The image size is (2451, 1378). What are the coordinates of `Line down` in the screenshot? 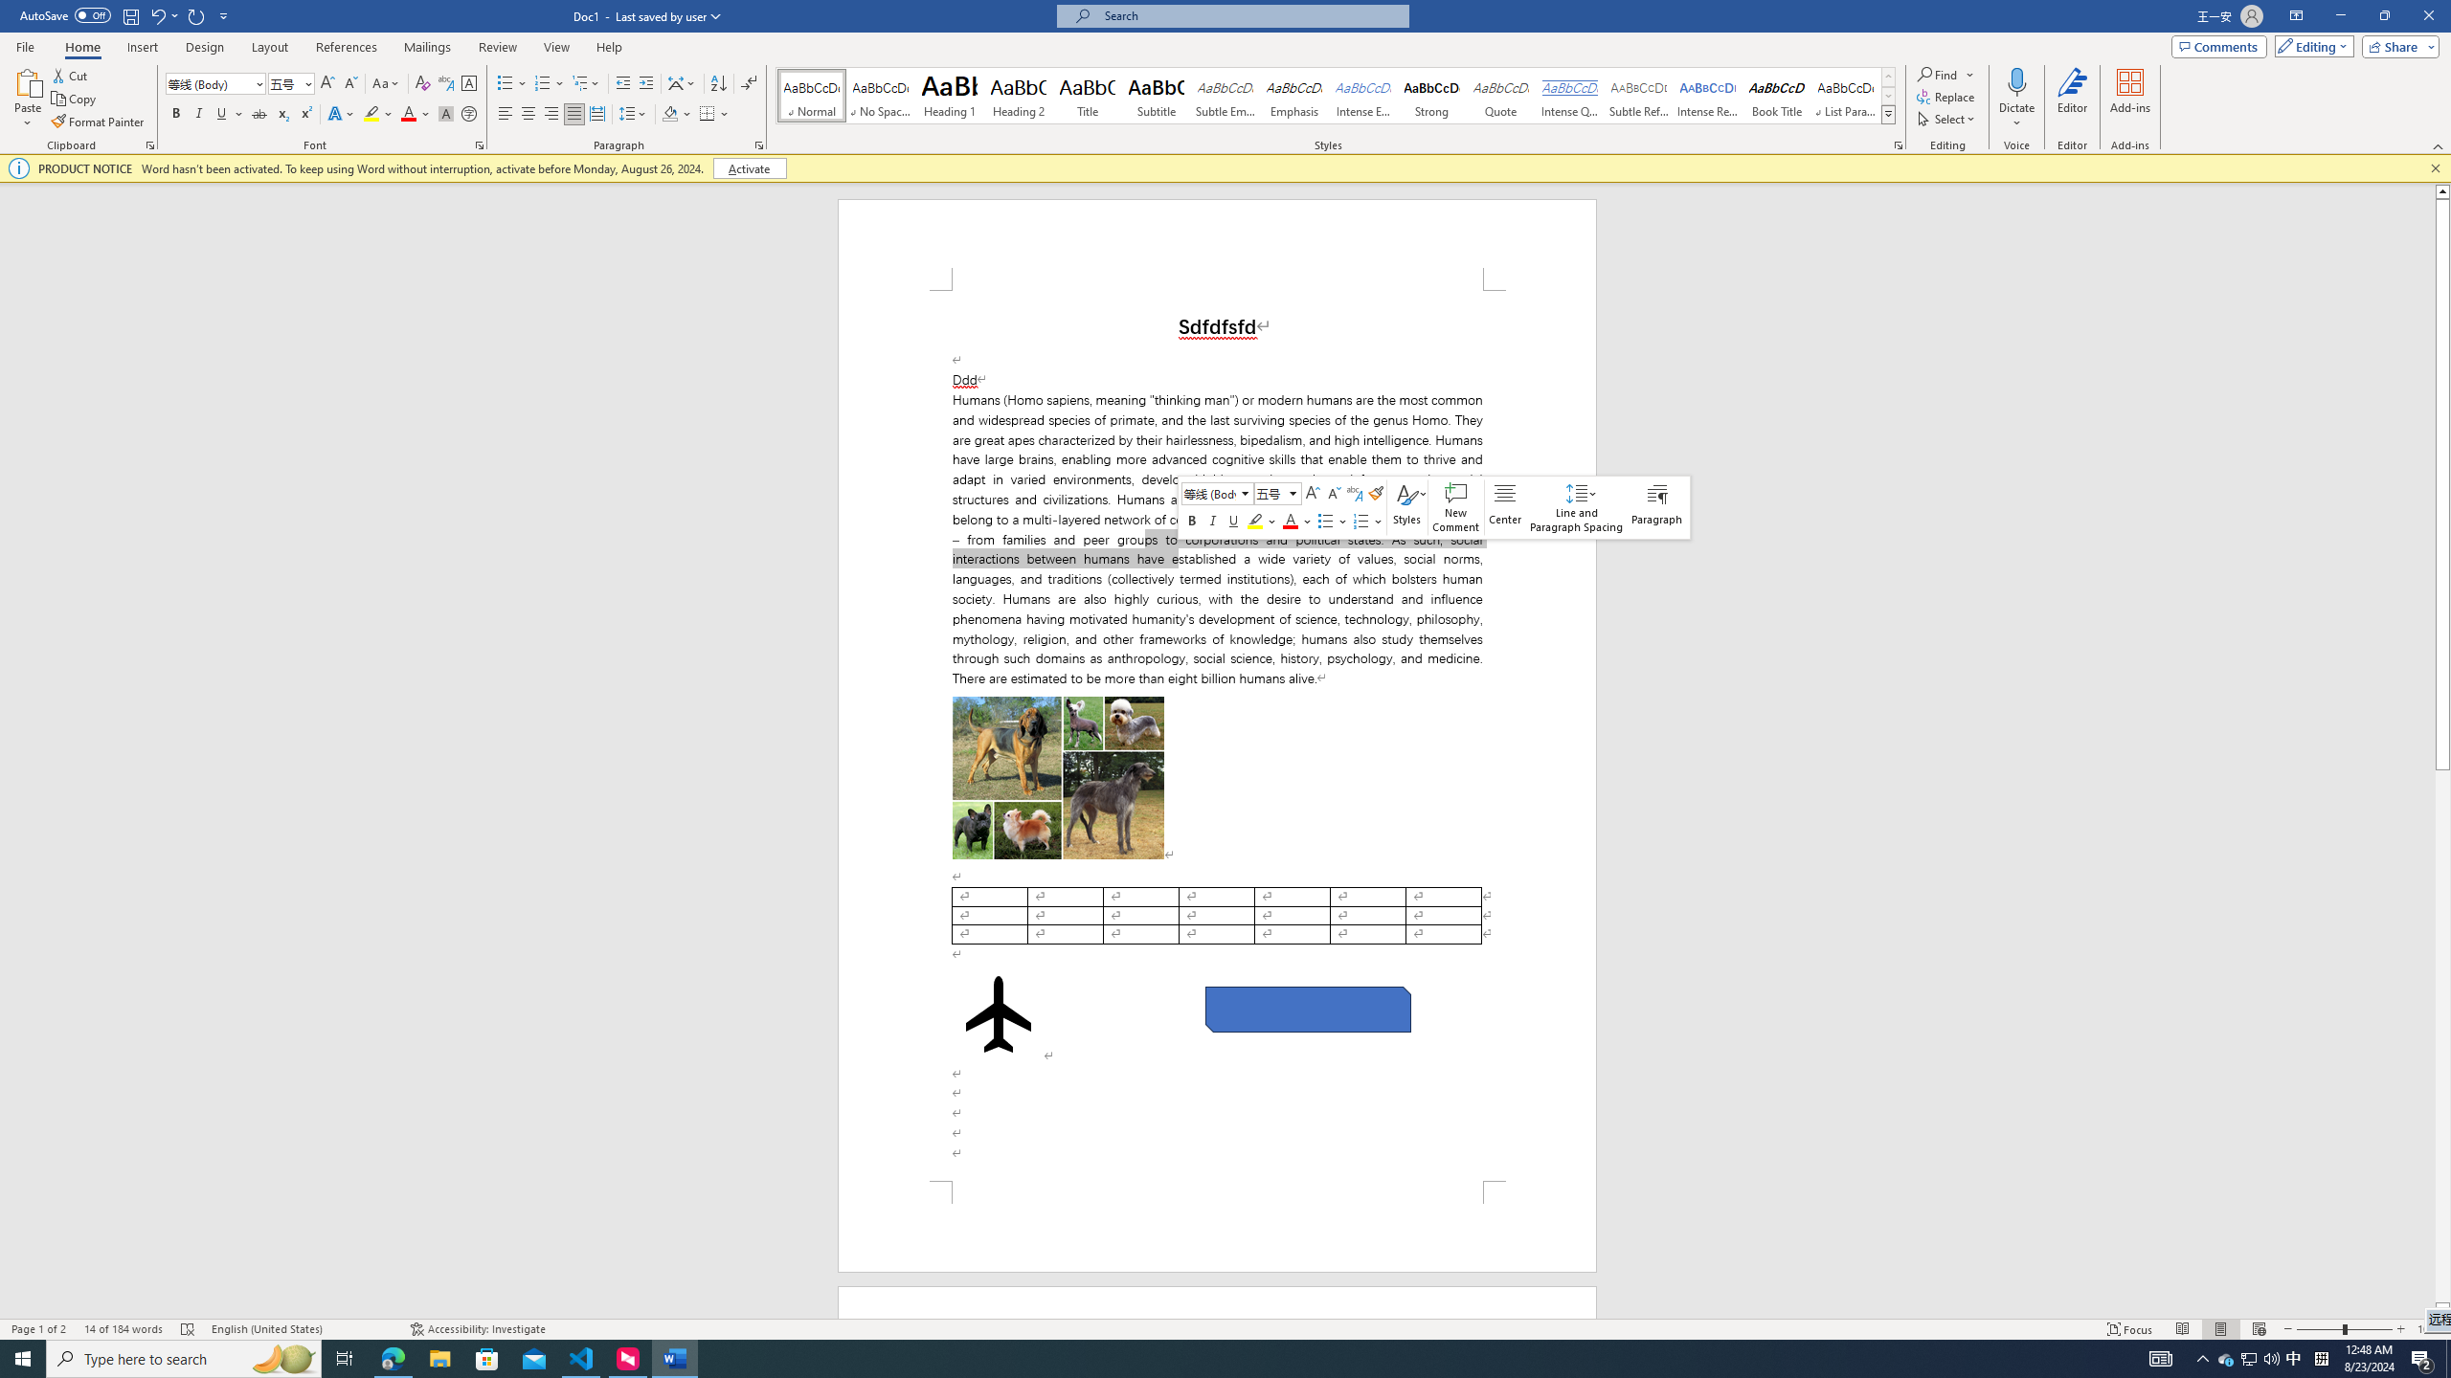 It's located at (2442, 1310).